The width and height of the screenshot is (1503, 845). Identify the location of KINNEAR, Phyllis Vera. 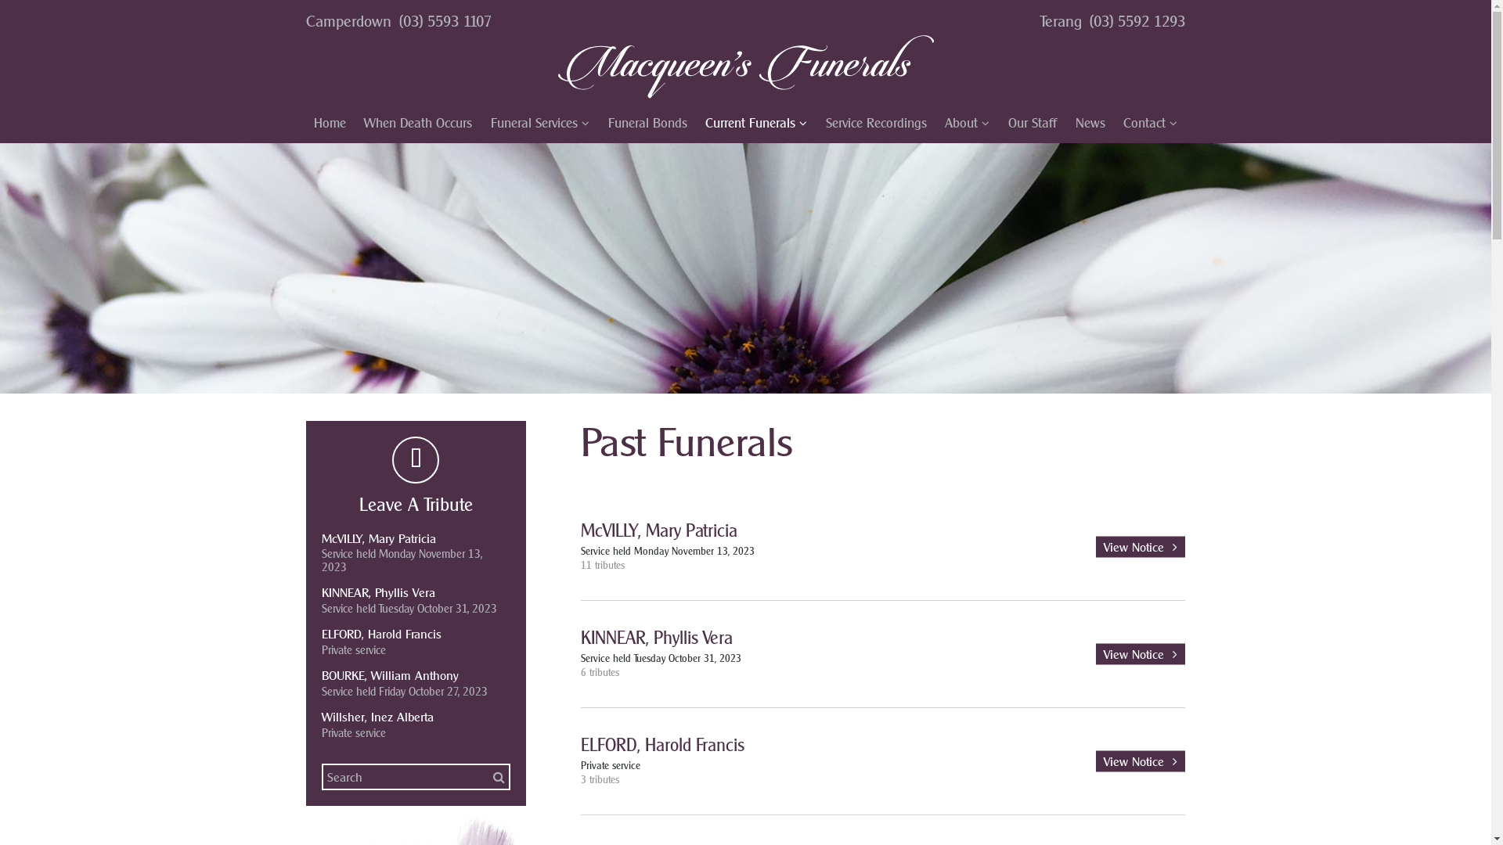
(416, 593).